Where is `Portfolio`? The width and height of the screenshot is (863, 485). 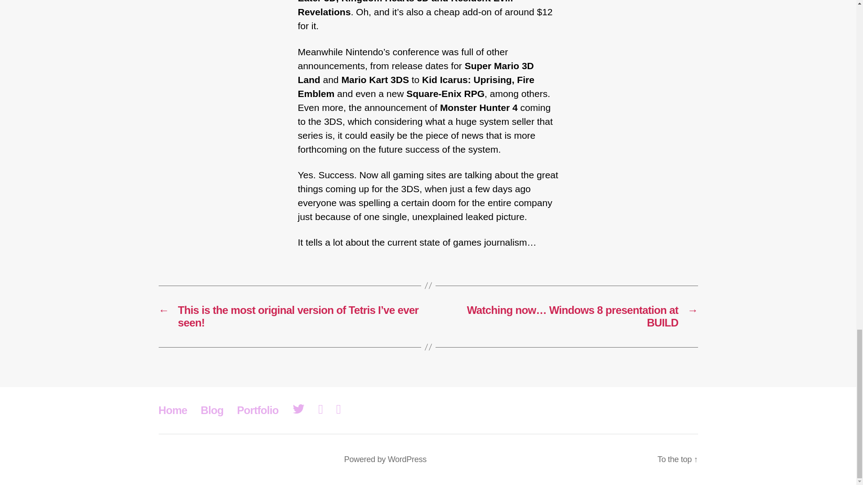
Portfolio is located at coordinates (258, 410).